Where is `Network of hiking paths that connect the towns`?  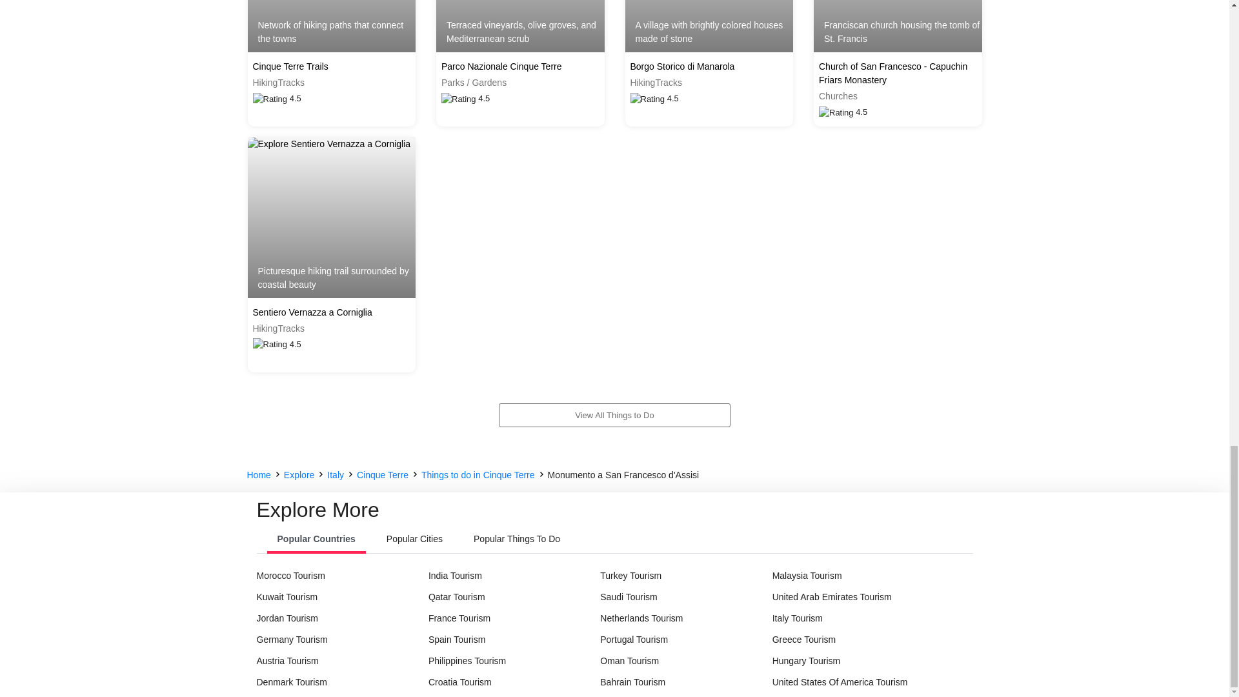 Network of hiking paths that connect the towns is located at coordinates (332, 26).